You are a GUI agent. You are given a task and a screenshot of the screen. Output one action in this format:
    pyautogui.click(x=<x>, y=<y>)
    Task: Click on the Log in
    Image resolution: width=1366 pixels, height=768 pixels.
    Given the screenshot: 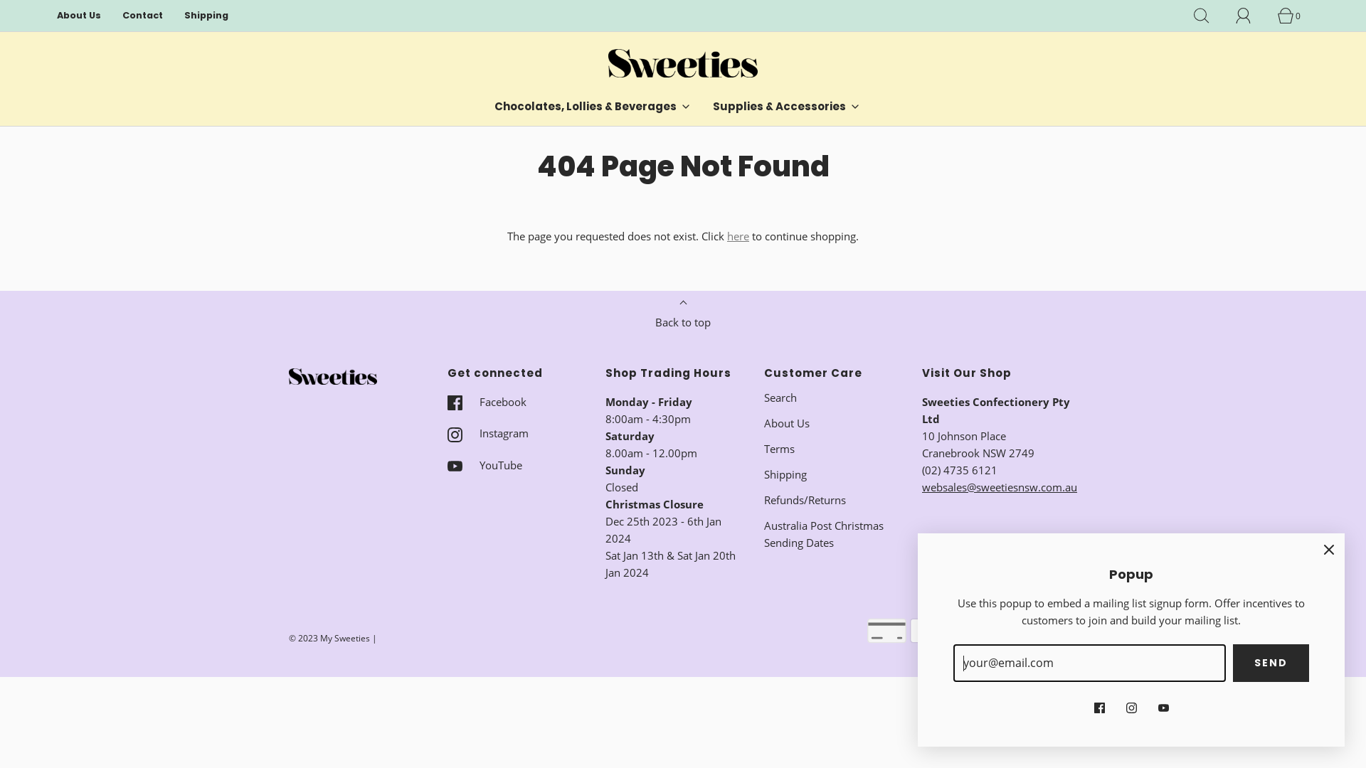 What is the action you would take?
    pyautogui.click(x=1251, y=16)
    